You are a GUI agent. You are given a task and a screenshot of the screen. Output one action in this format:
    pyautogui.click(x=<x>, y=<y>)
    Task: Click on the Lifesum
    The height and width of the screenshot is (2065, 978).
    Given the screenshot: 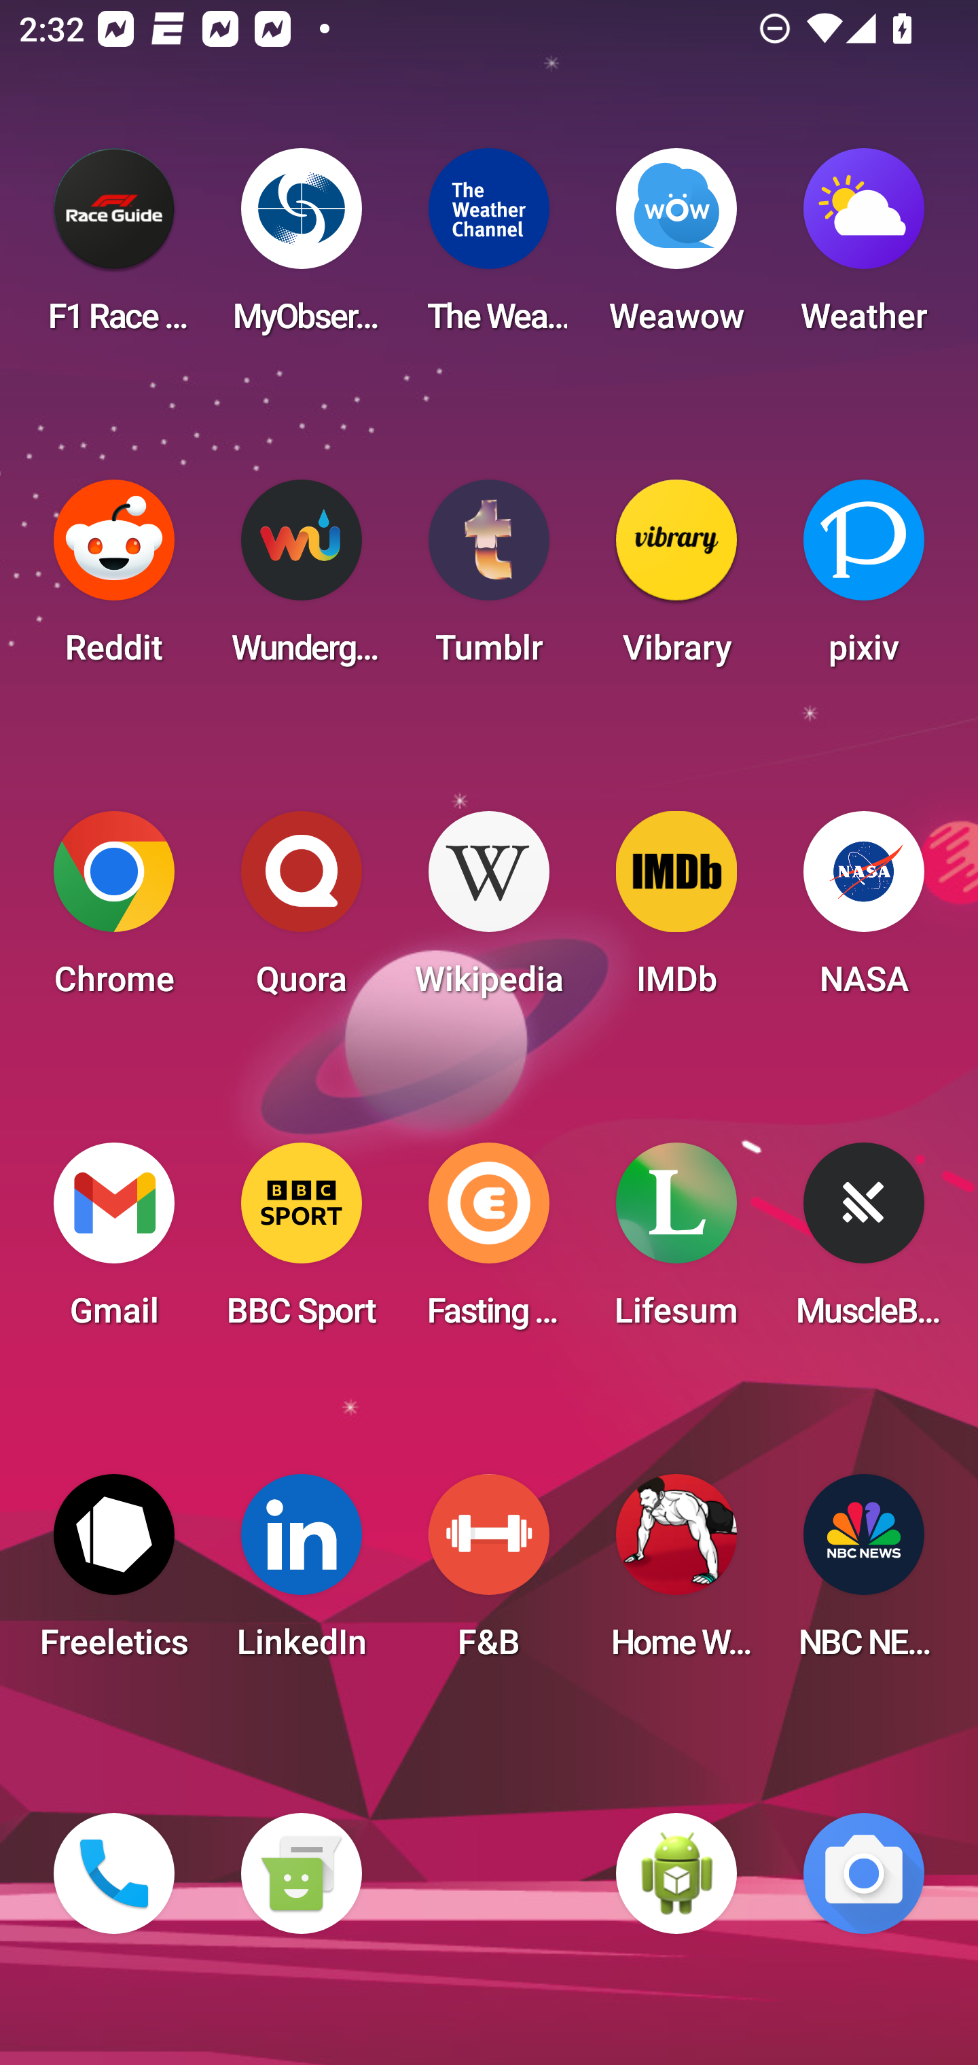 What is the action you would take?
    pyautogui.click(x=676, y=1243)
    